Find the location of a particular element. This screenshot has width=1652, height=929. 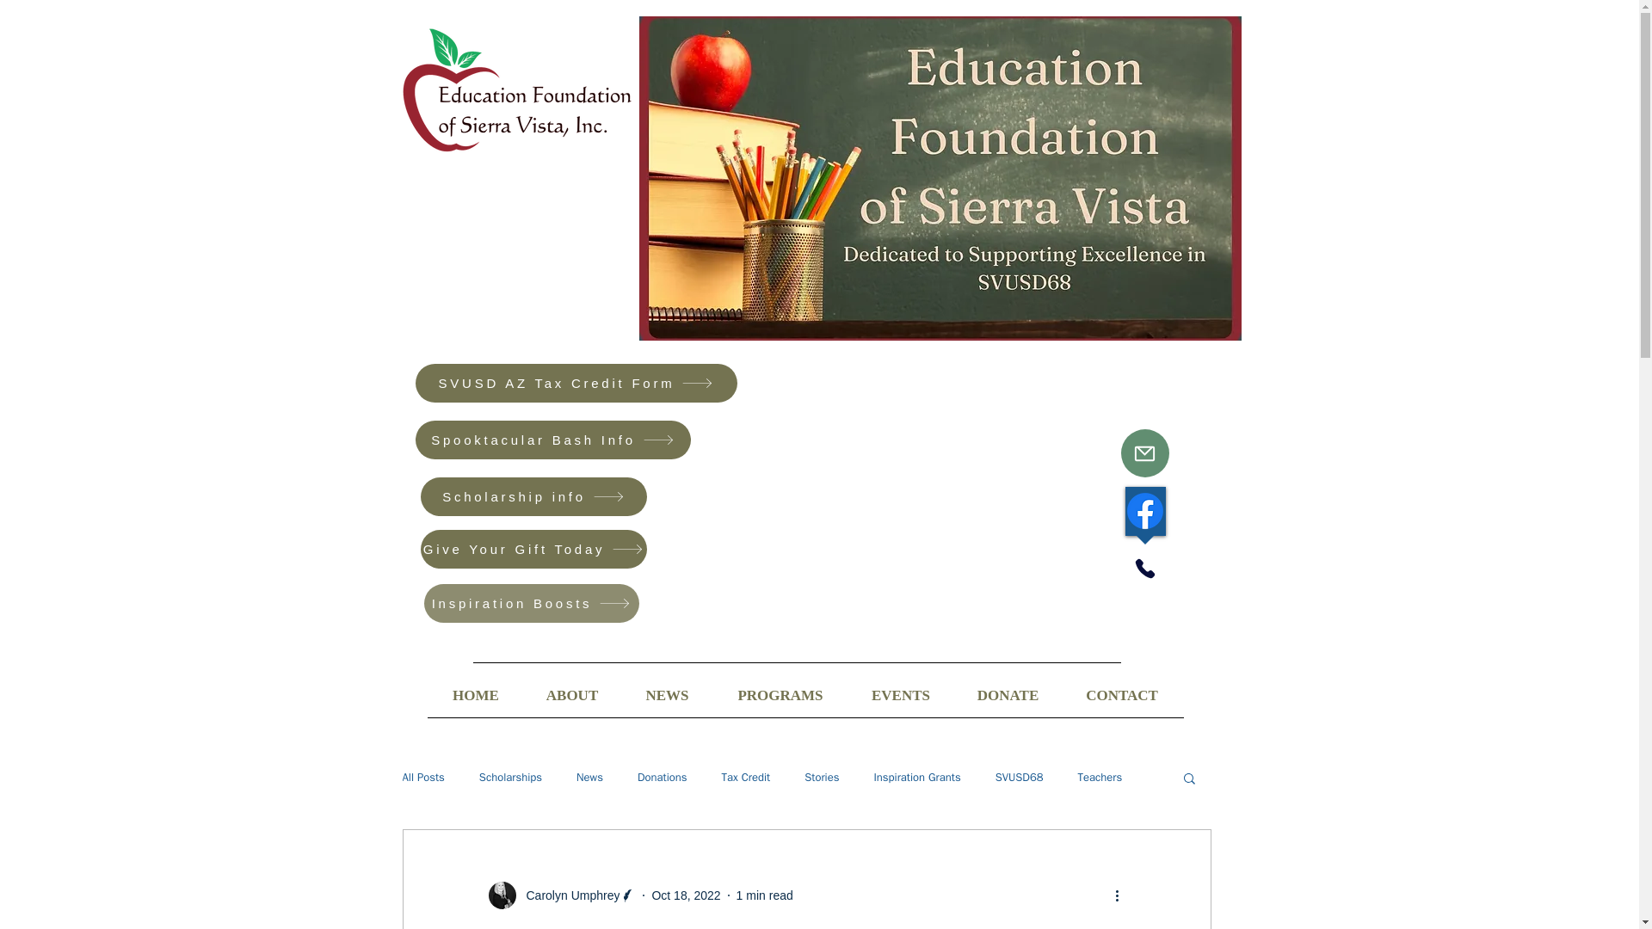

HOME is located at coordinates (475, 695).